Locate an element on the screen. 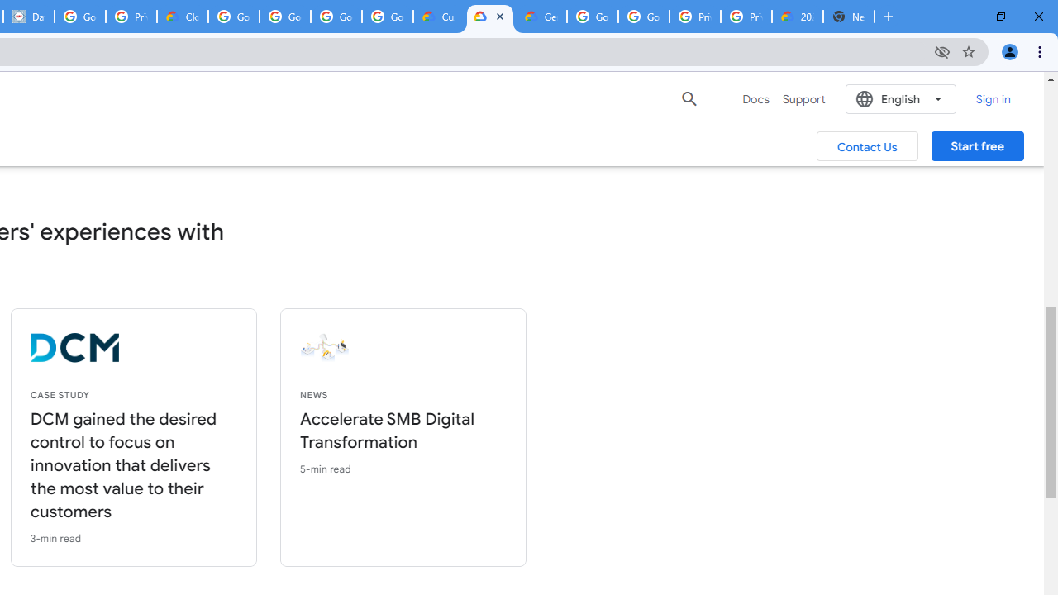 This screenshot has height=595, width=1058. Google Workspace - Specific Terms is located at coordinates (336, 17).